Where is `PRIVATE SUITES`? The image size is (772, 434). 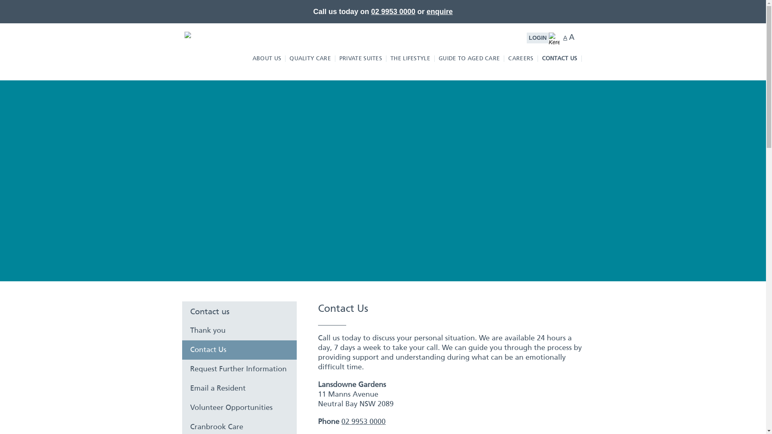
PRIVATE SUITES is located at coordinates (361, 59).